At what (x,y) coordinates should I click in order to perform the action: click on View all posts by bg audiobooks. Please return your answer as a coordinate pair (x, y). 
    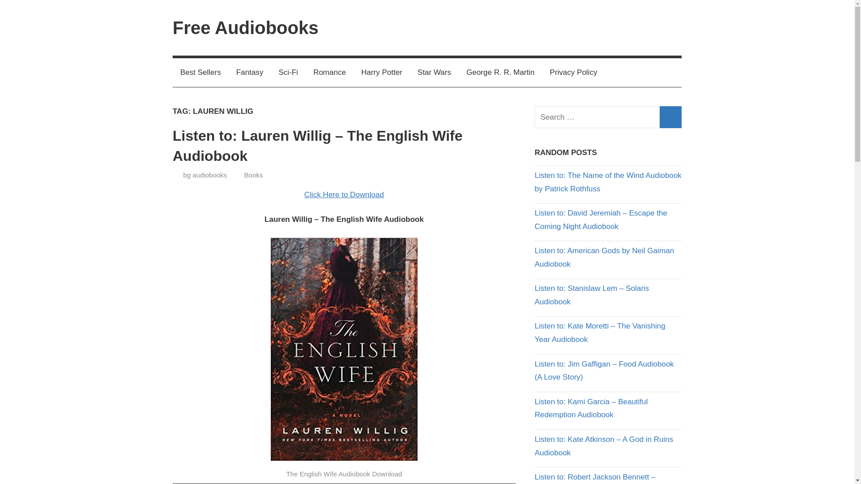
    Looking at the image, I should click on (204, 175).